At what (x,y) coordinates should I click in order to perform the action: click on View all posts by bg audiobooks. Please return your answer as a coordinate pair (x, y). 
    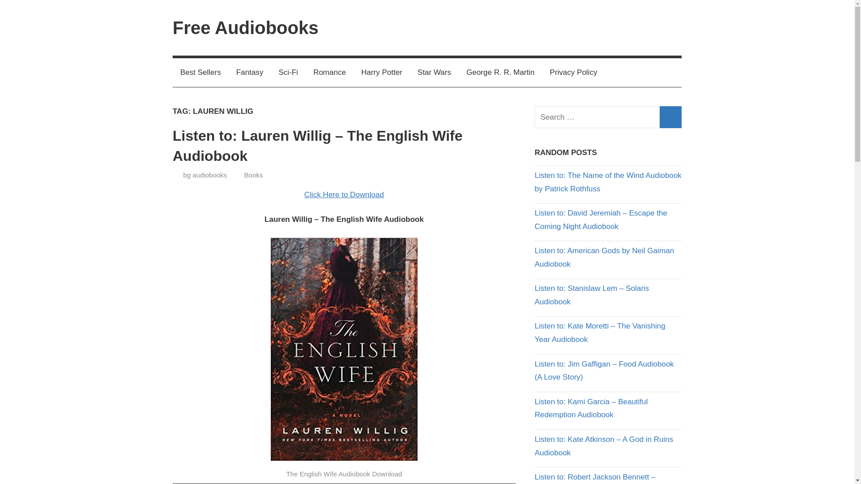
    Looking at the image, I should click on (204, 175).